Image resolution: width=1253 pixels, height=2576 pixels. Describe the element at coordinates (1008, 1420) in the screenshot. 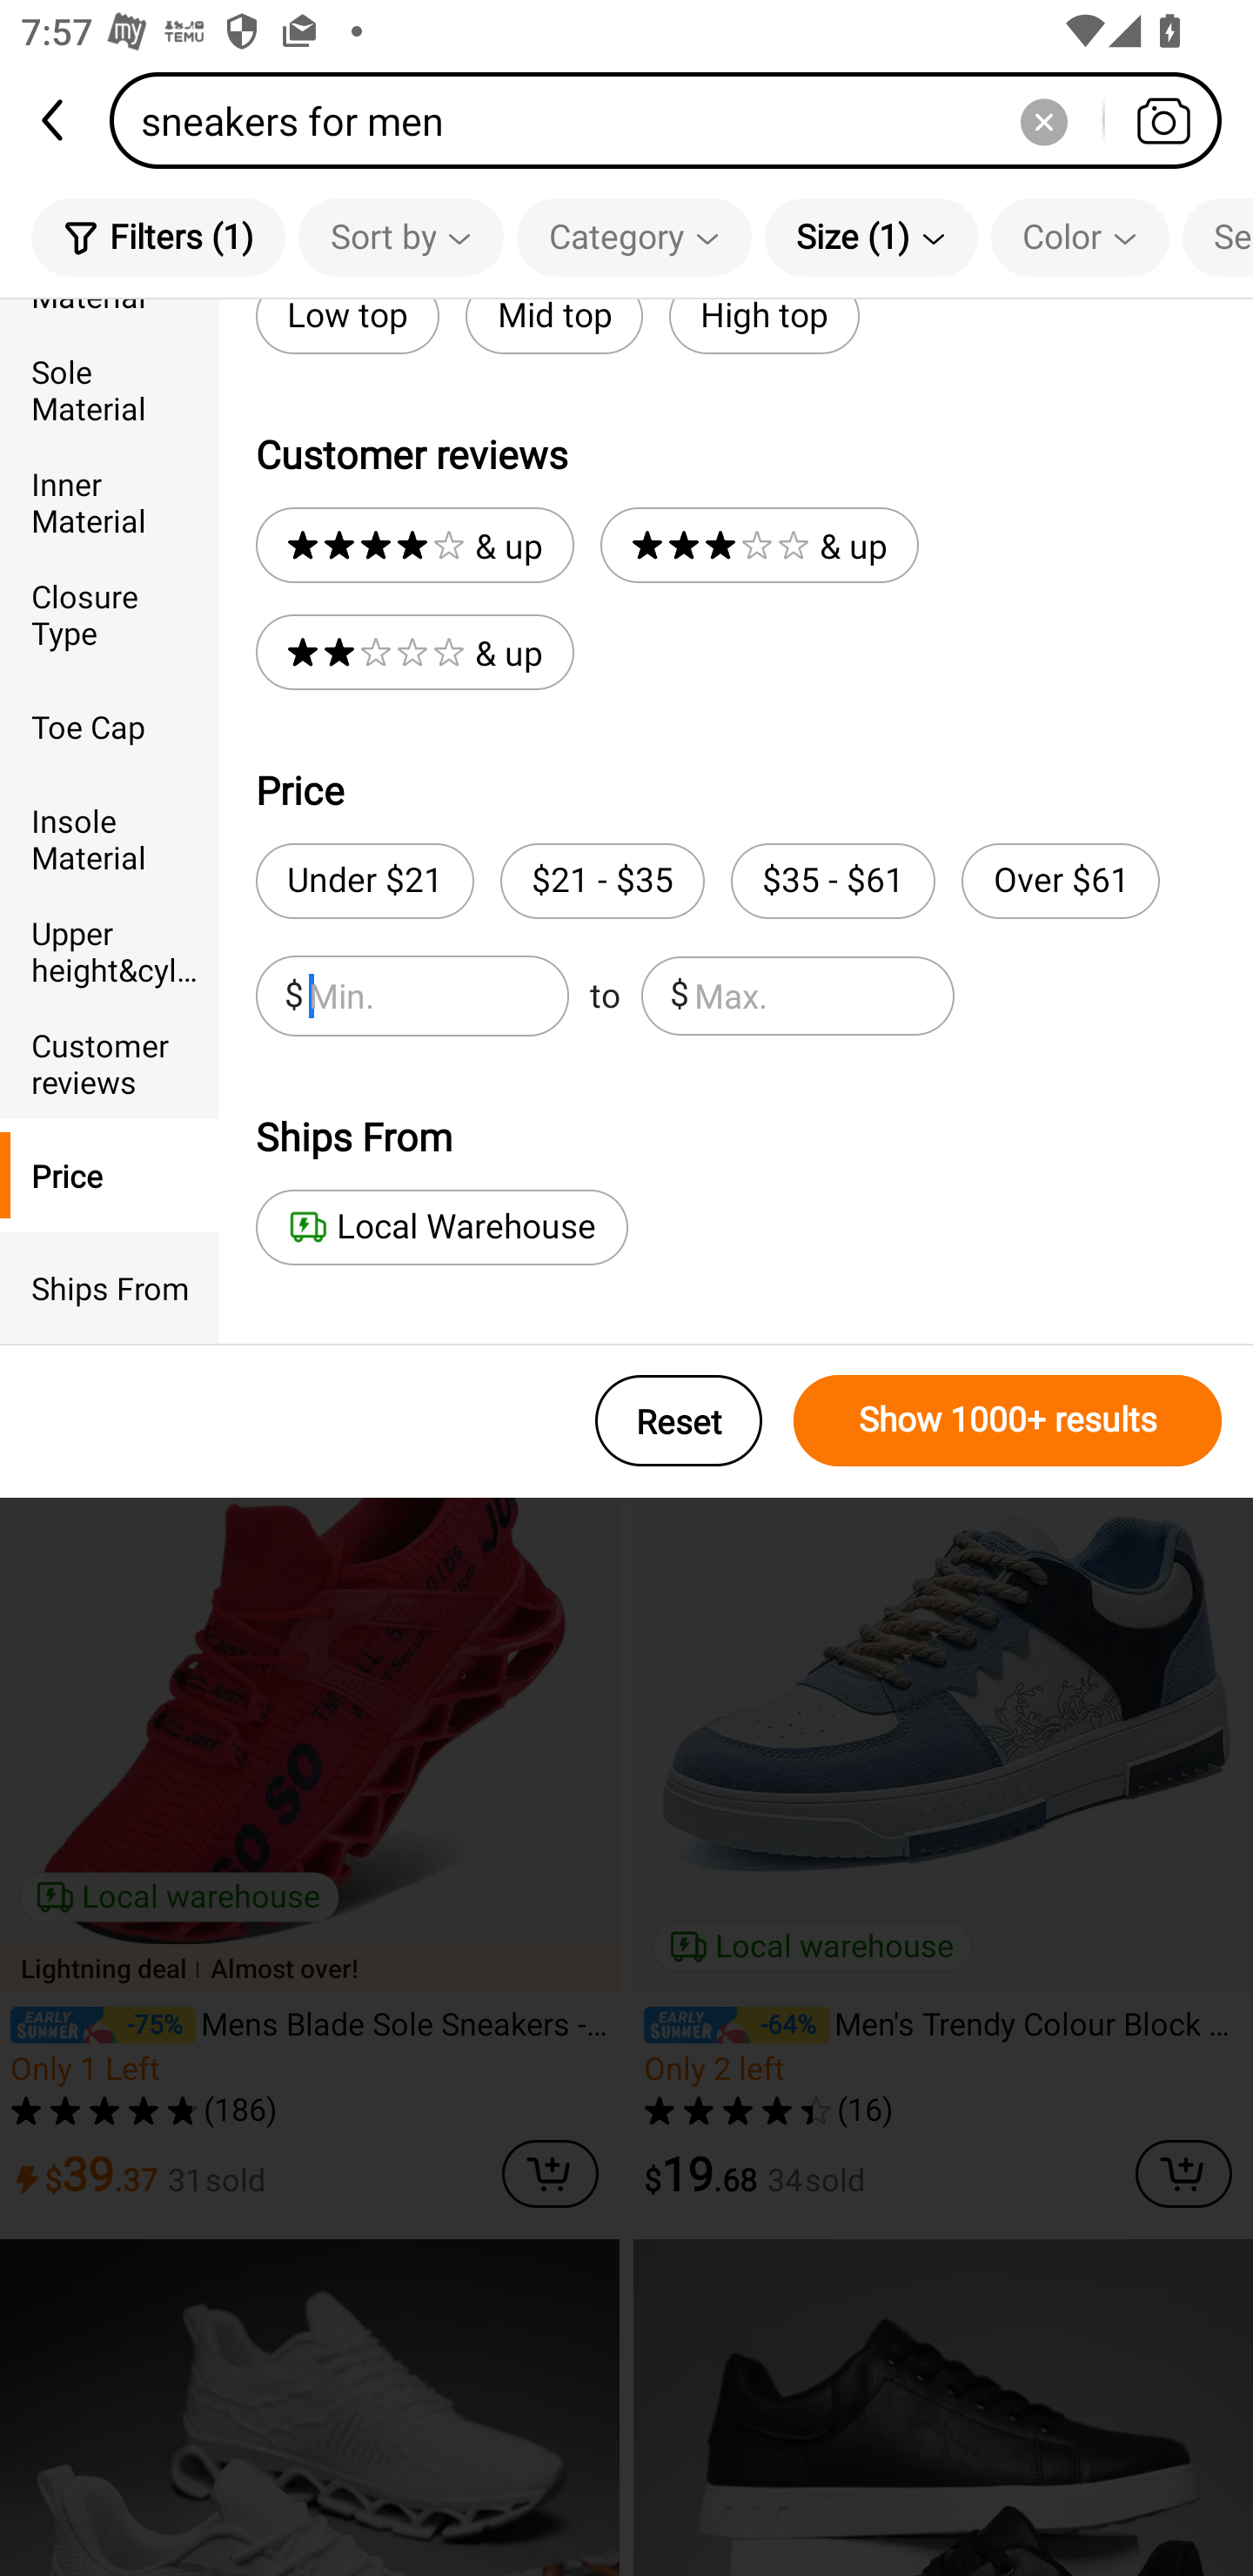

I see `Show 1000+ results` at that location.